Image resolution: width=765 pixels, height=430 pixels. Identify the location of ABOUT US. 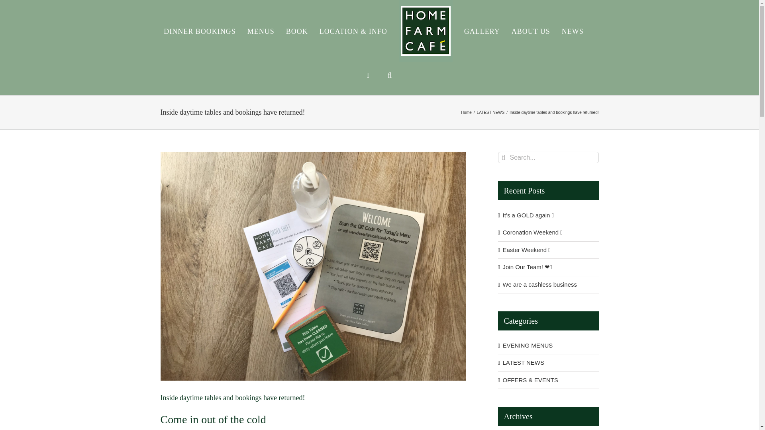
(531, 31).